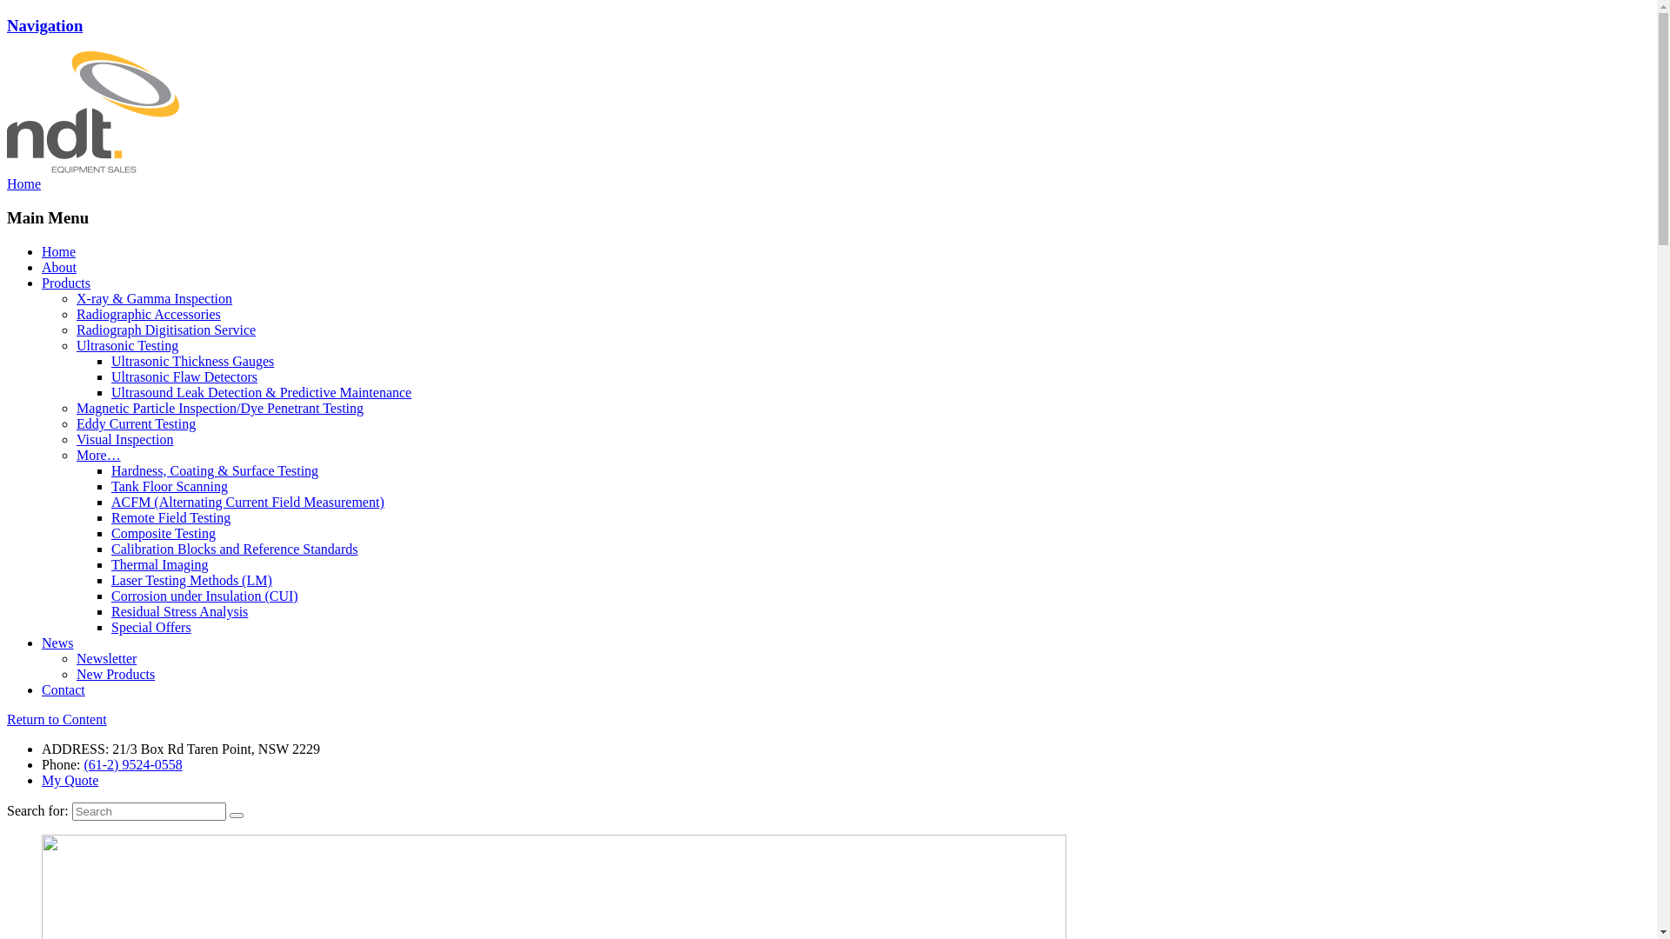 The image size is (1670, 939). Describe the element at coordinates (205, 596) in the screenshot. I see `Corrosion under Insulation (CUI)` at that location.